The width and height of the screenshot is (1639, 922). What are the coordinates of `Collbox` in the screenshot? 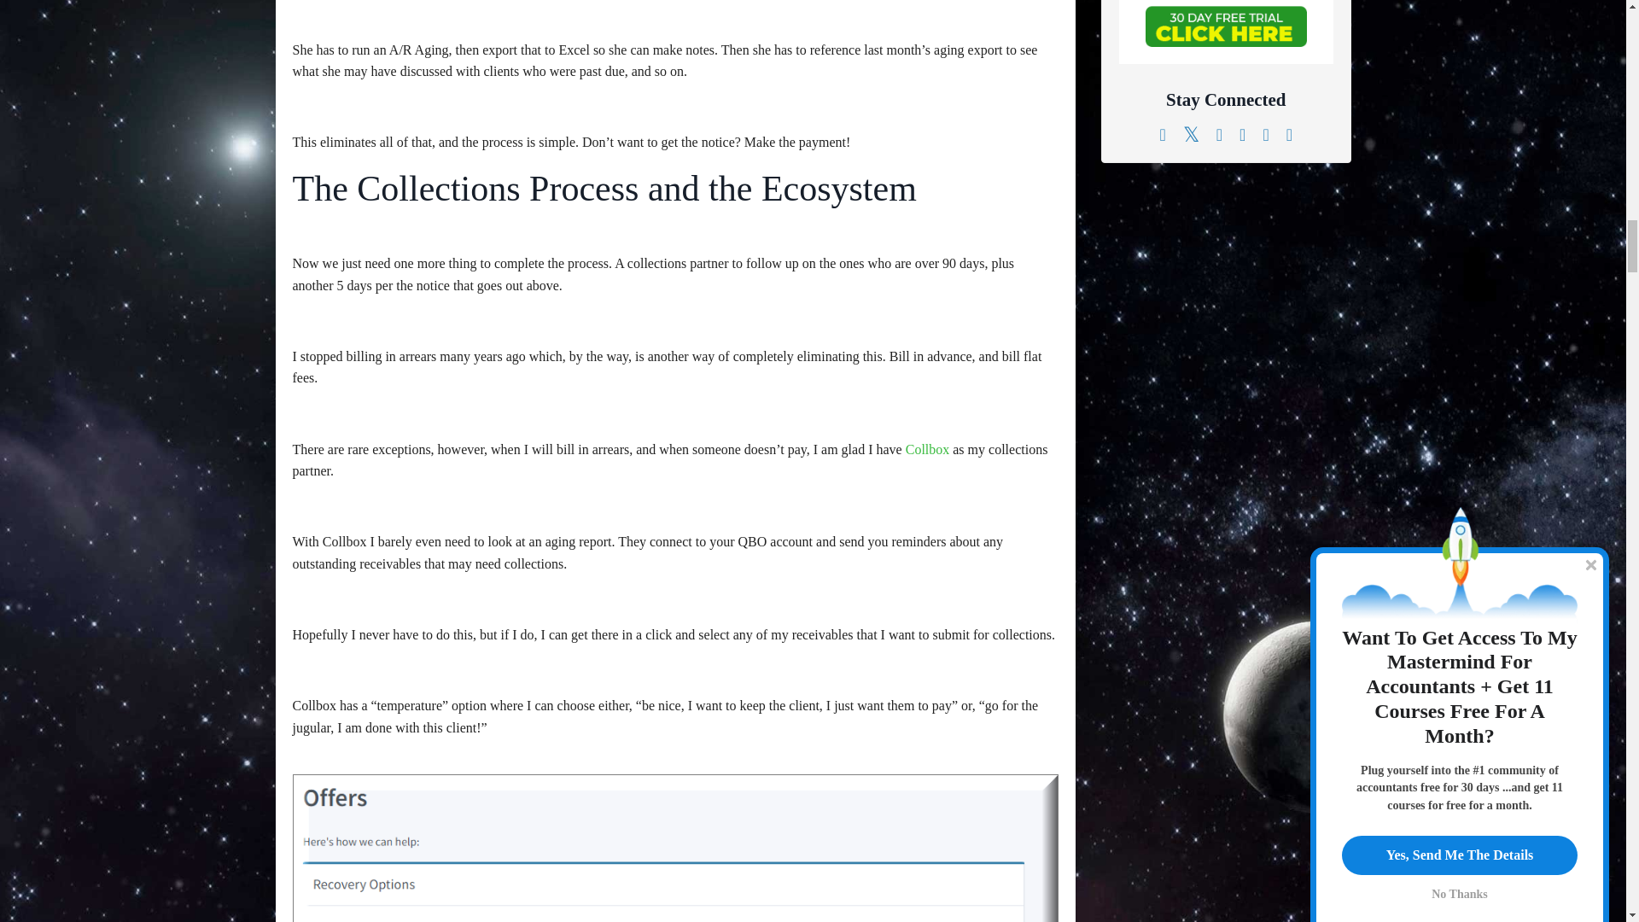 It's located at (928, 449).